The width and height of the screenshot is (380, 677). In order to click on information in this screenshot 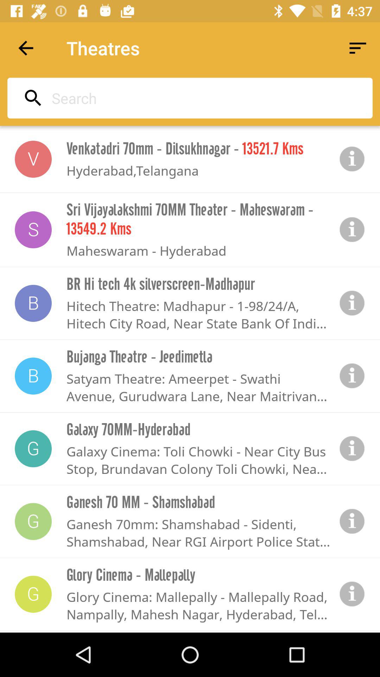, I will do `click(352, 303)`.